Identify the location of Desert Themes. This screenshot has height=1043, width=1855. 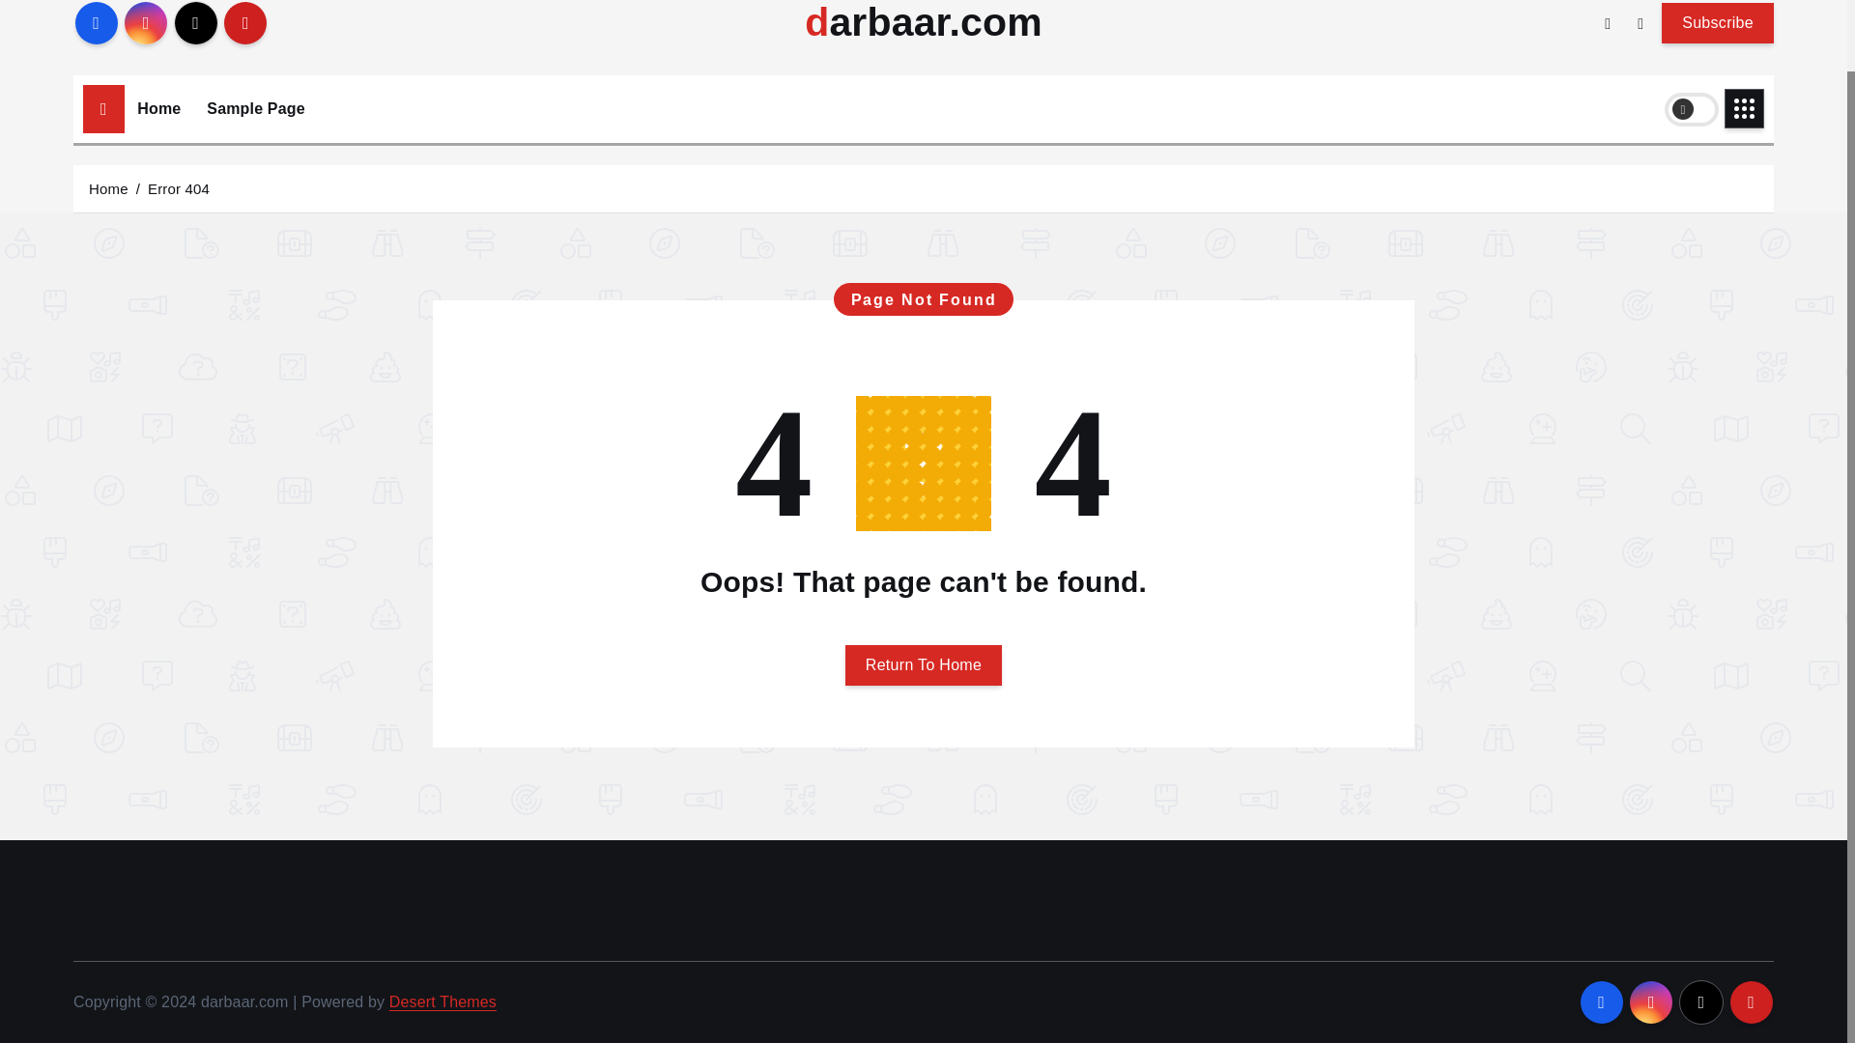
(442, 1002).